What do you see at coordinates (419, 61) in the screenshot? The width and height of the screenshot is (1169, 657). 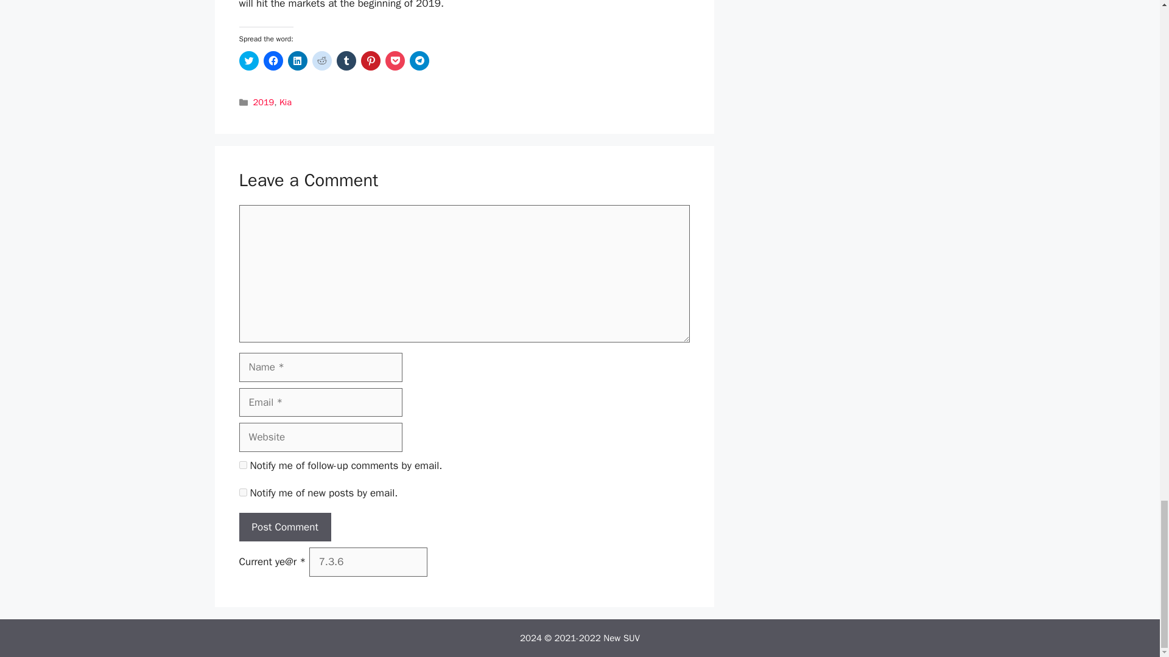 I see `Click to share on Telegram` at bounding box center [419, 61].